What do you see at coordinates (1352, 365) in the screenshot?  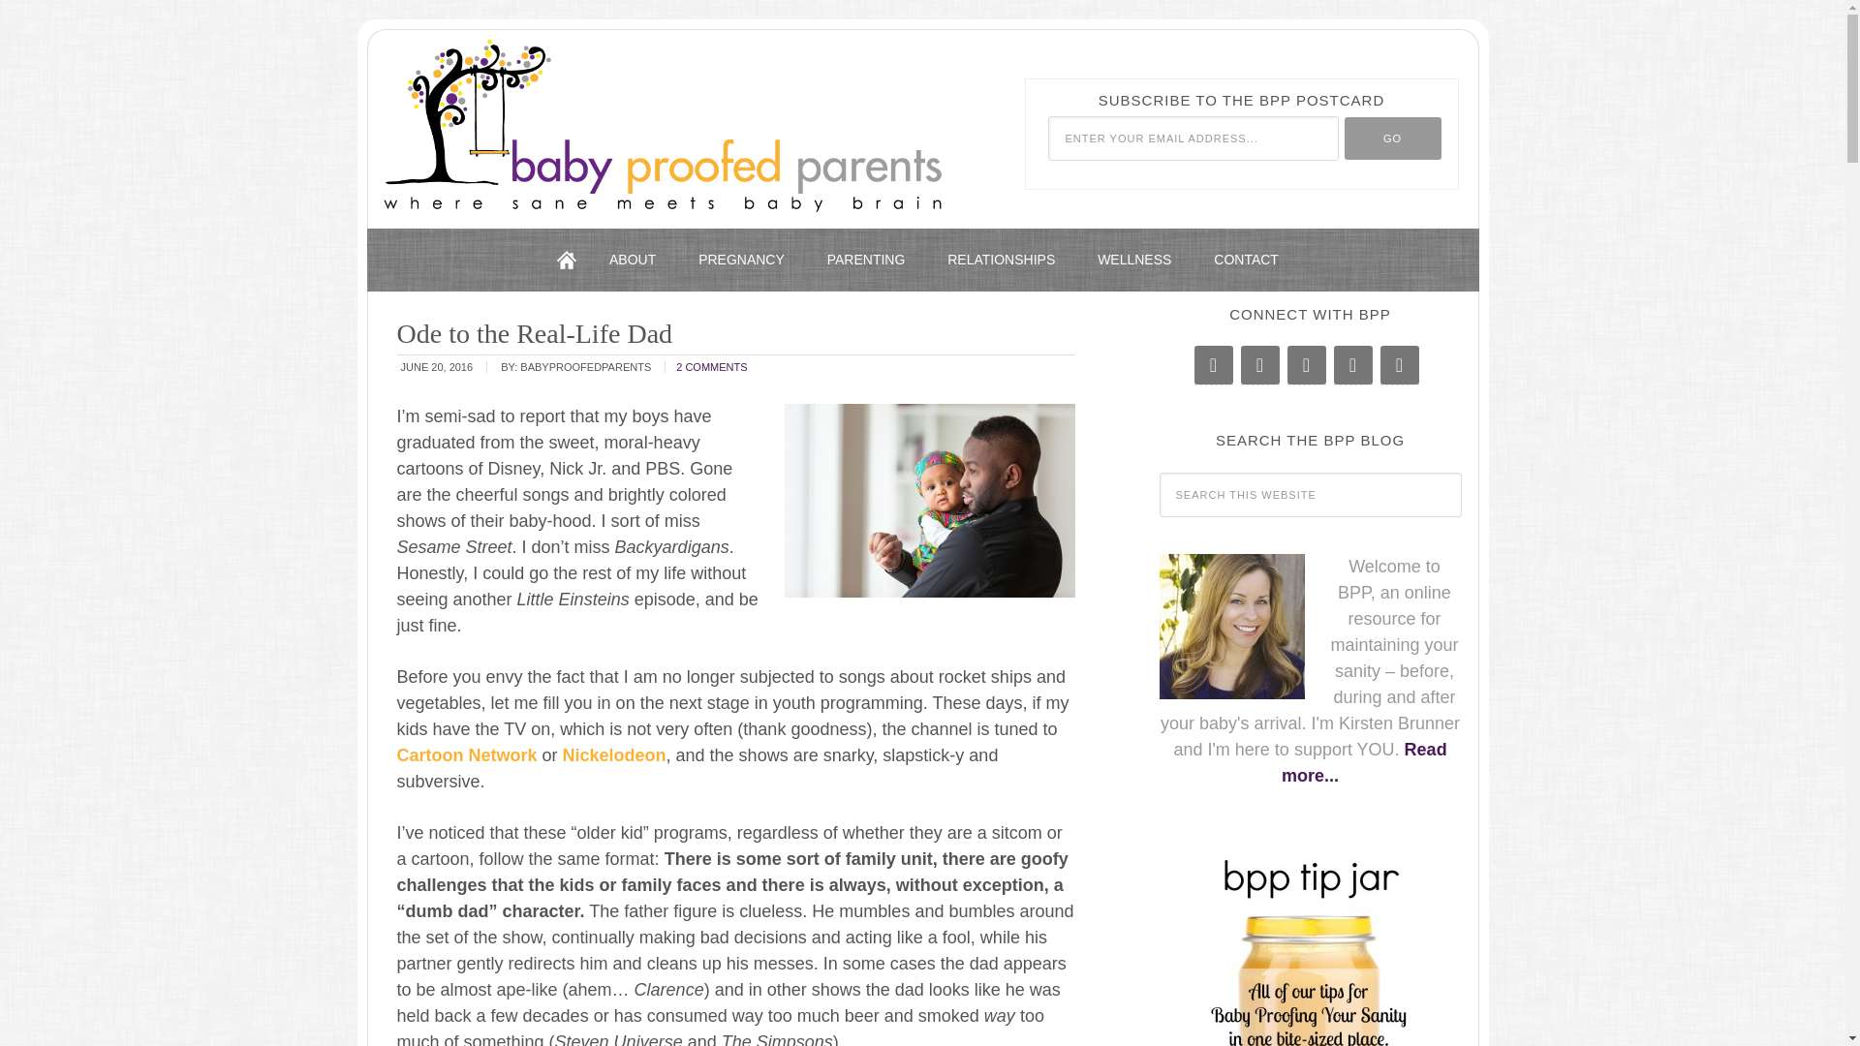 I see `Contact` at bounding box center [1352, 365].